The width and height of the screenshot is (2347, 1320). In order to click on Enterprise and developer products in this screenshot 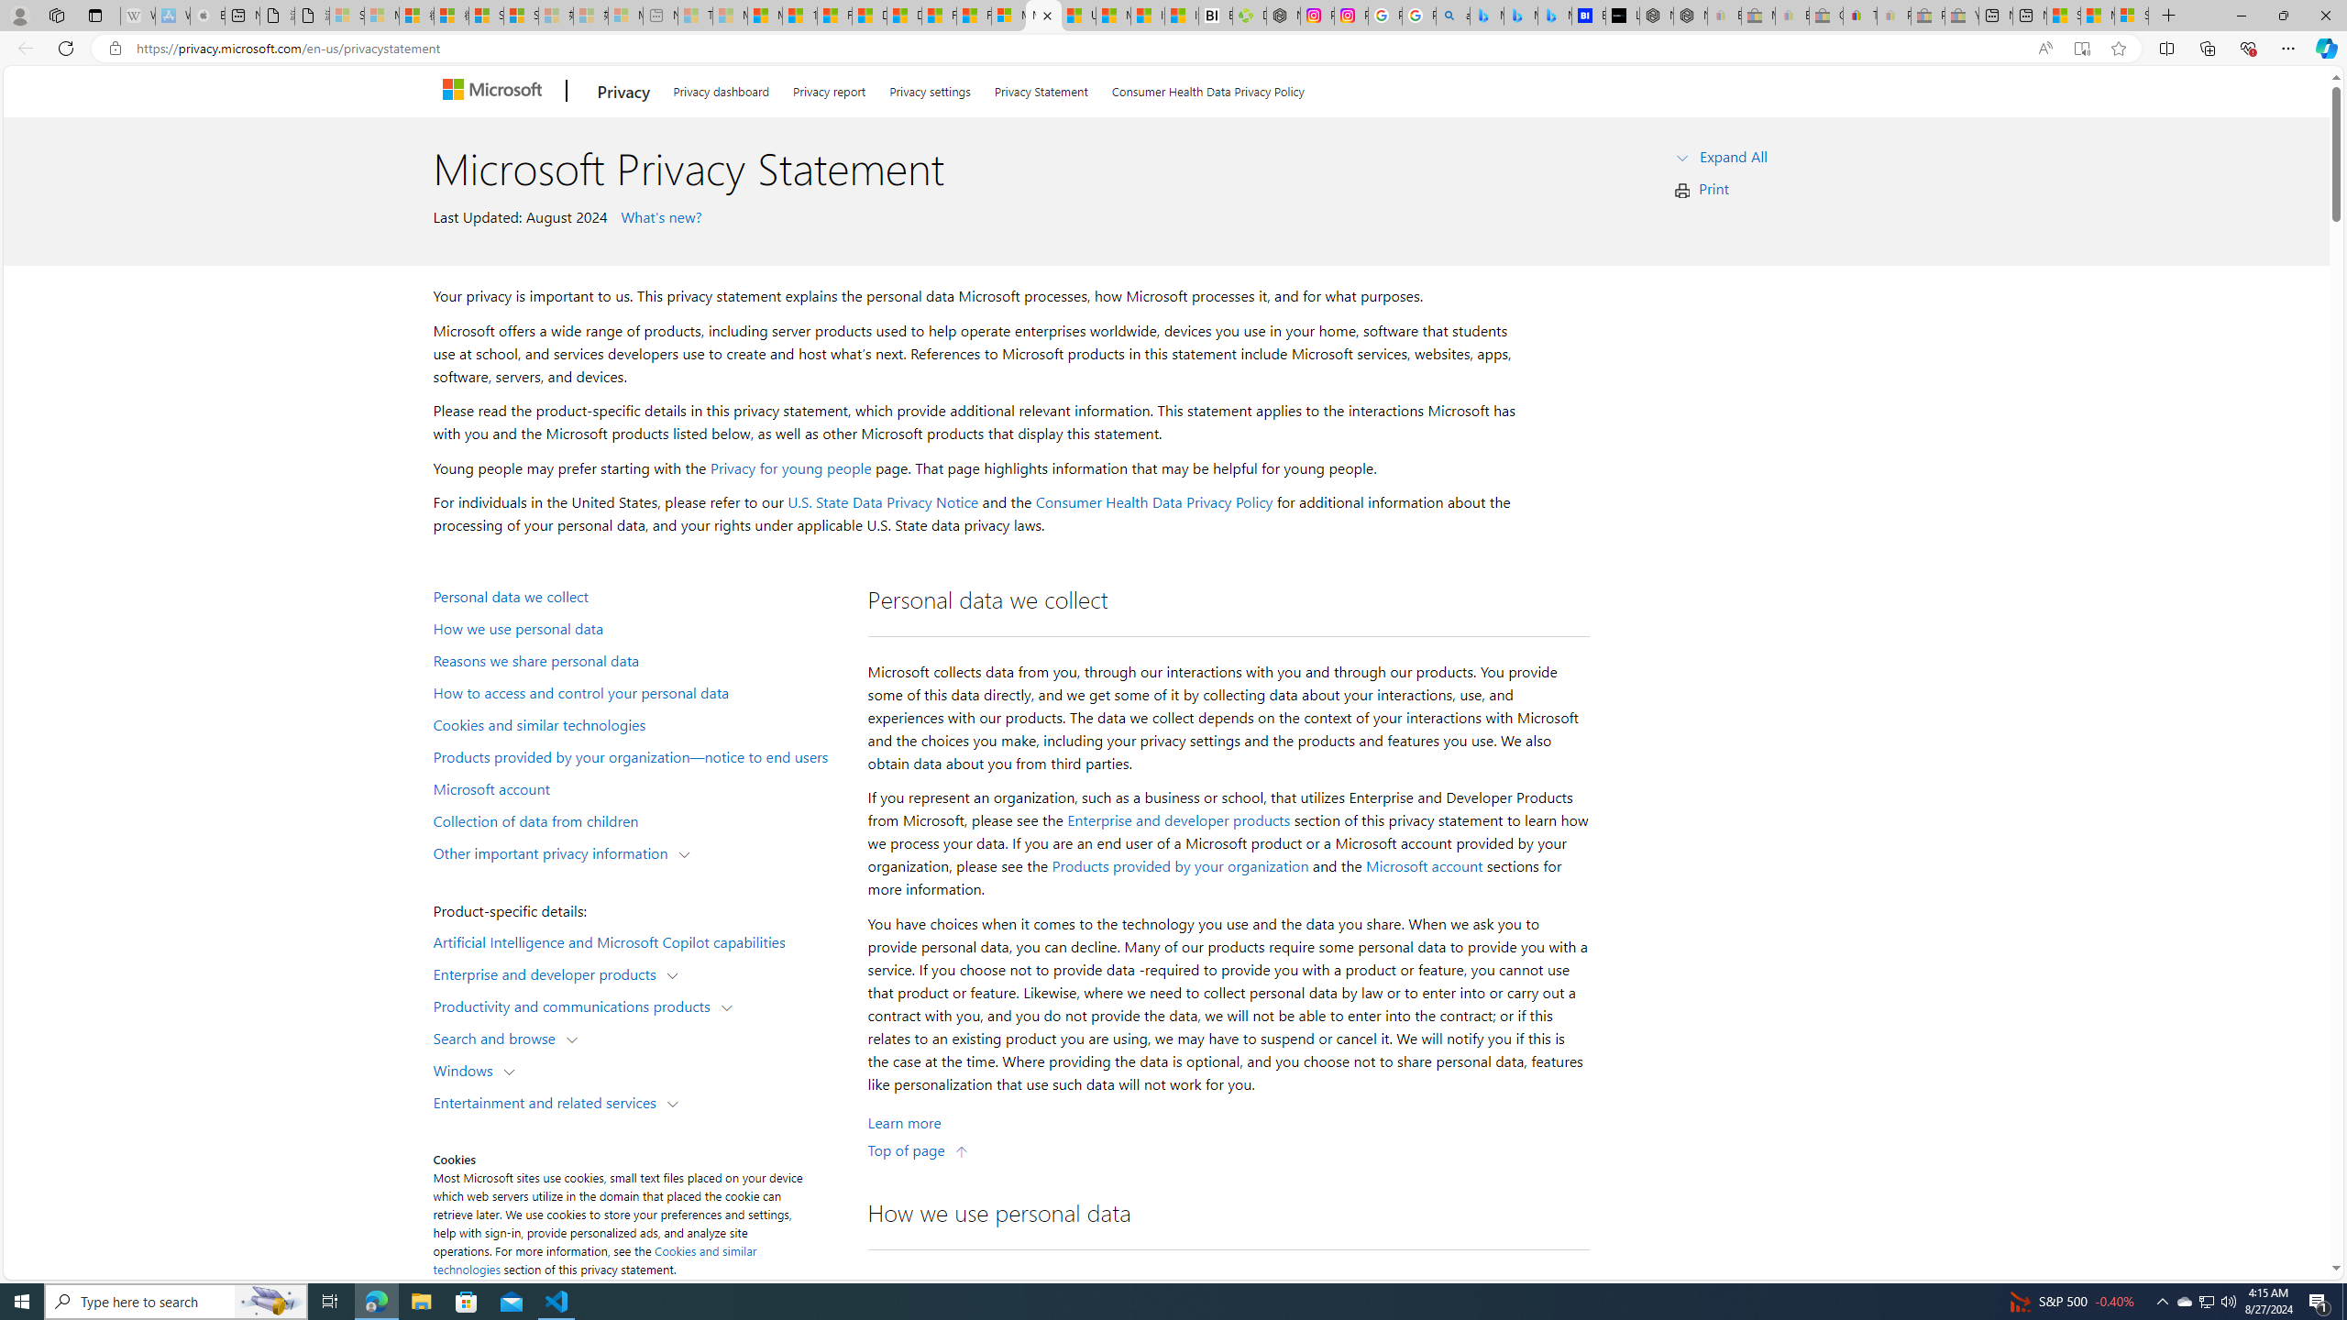, I will do `click(1179, 819)`.